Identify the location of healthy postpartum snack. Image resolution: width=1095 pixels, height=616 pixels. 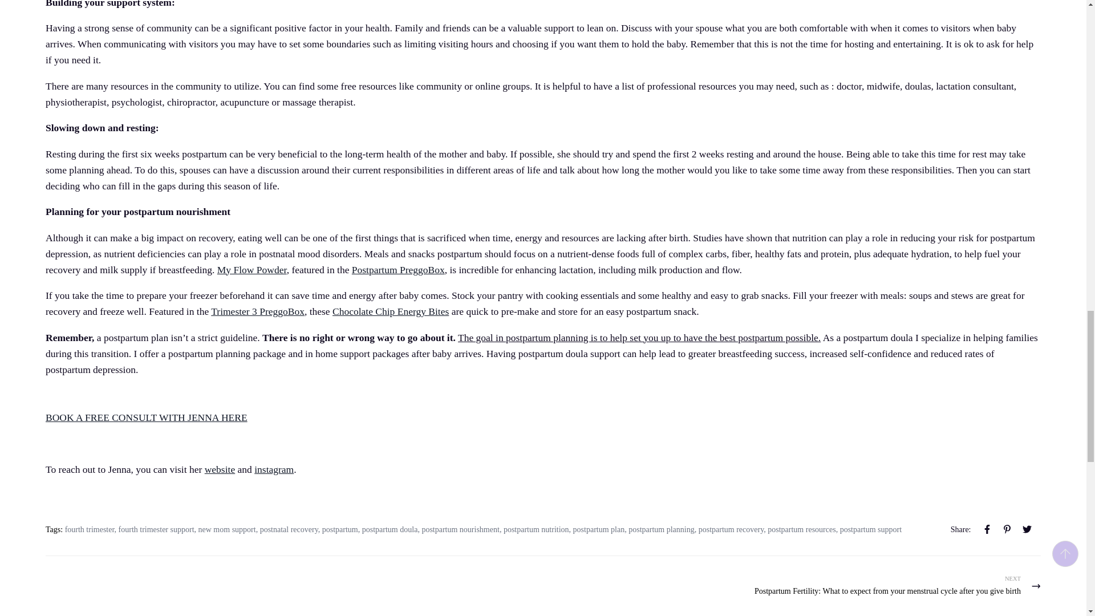
(391, 311).